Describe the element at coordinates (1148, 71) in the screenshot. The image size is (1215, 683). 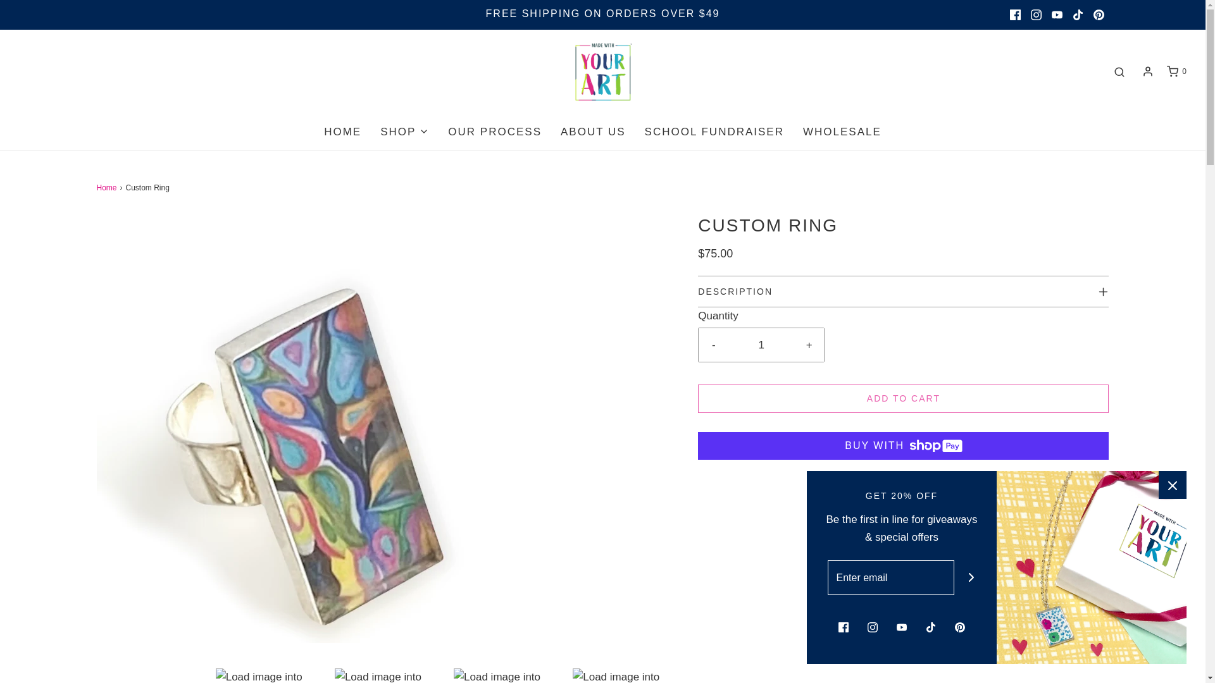
I see `Log in` at that location.